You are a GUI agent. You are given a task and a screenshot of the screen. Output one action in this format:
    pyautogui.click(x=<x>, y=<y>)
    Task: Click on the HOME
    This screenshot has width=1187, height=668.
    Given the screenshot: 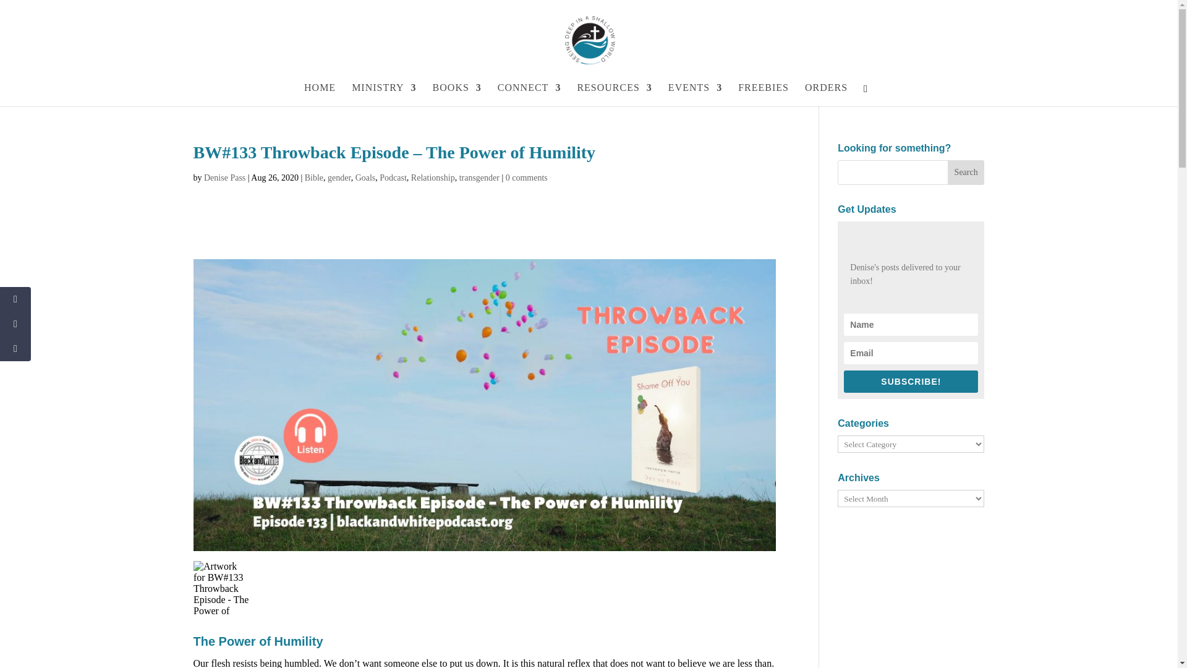 What is the action you would take?
    pyautogui.click(x=320, y=95)
    